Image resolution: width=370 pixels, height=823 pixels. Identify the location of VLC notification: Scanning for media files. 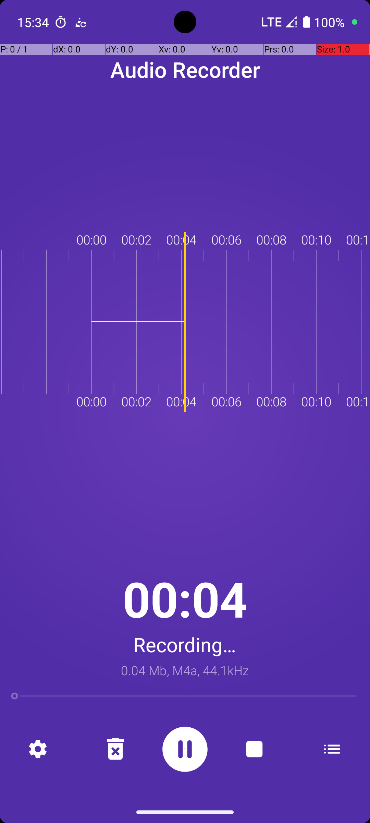
(81, 22).